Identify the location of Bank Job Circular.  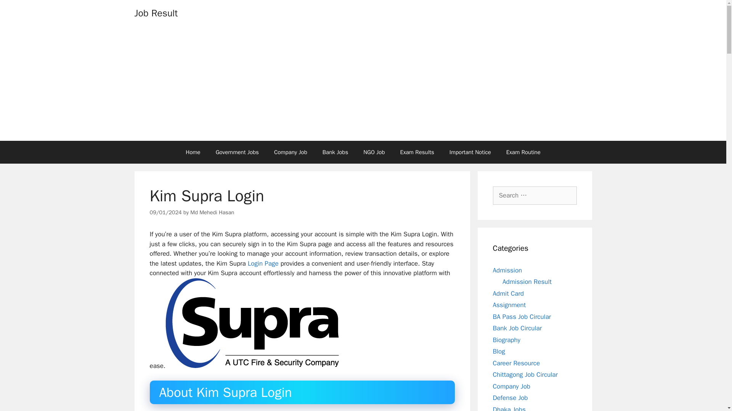
(517, 328).